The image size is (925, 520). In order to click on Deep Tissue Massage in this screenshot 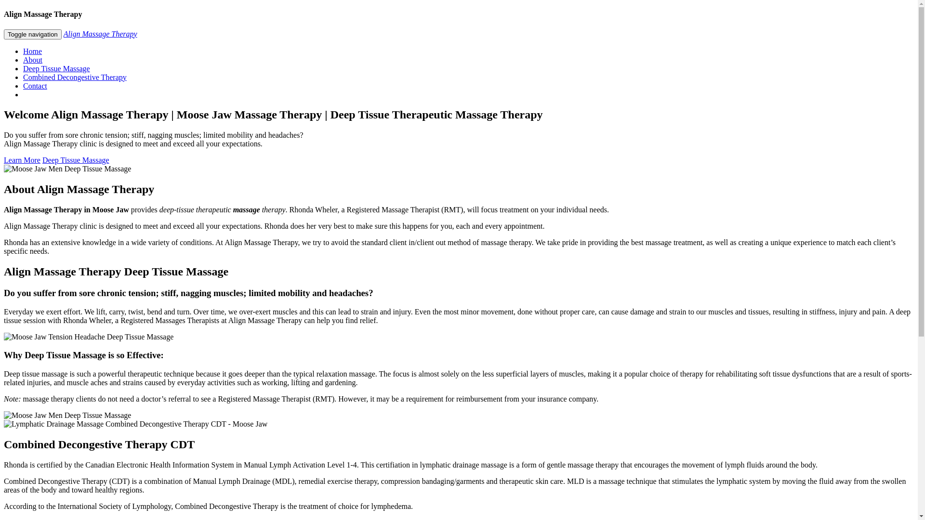, I will do `click(76, 160)`.